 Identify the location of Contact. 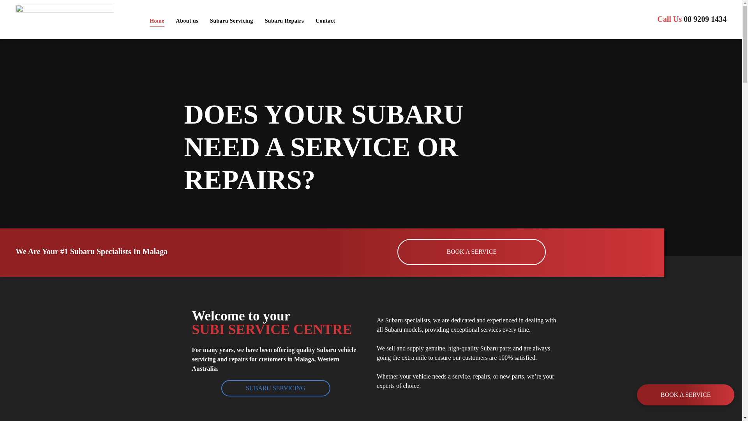
(325, 21).